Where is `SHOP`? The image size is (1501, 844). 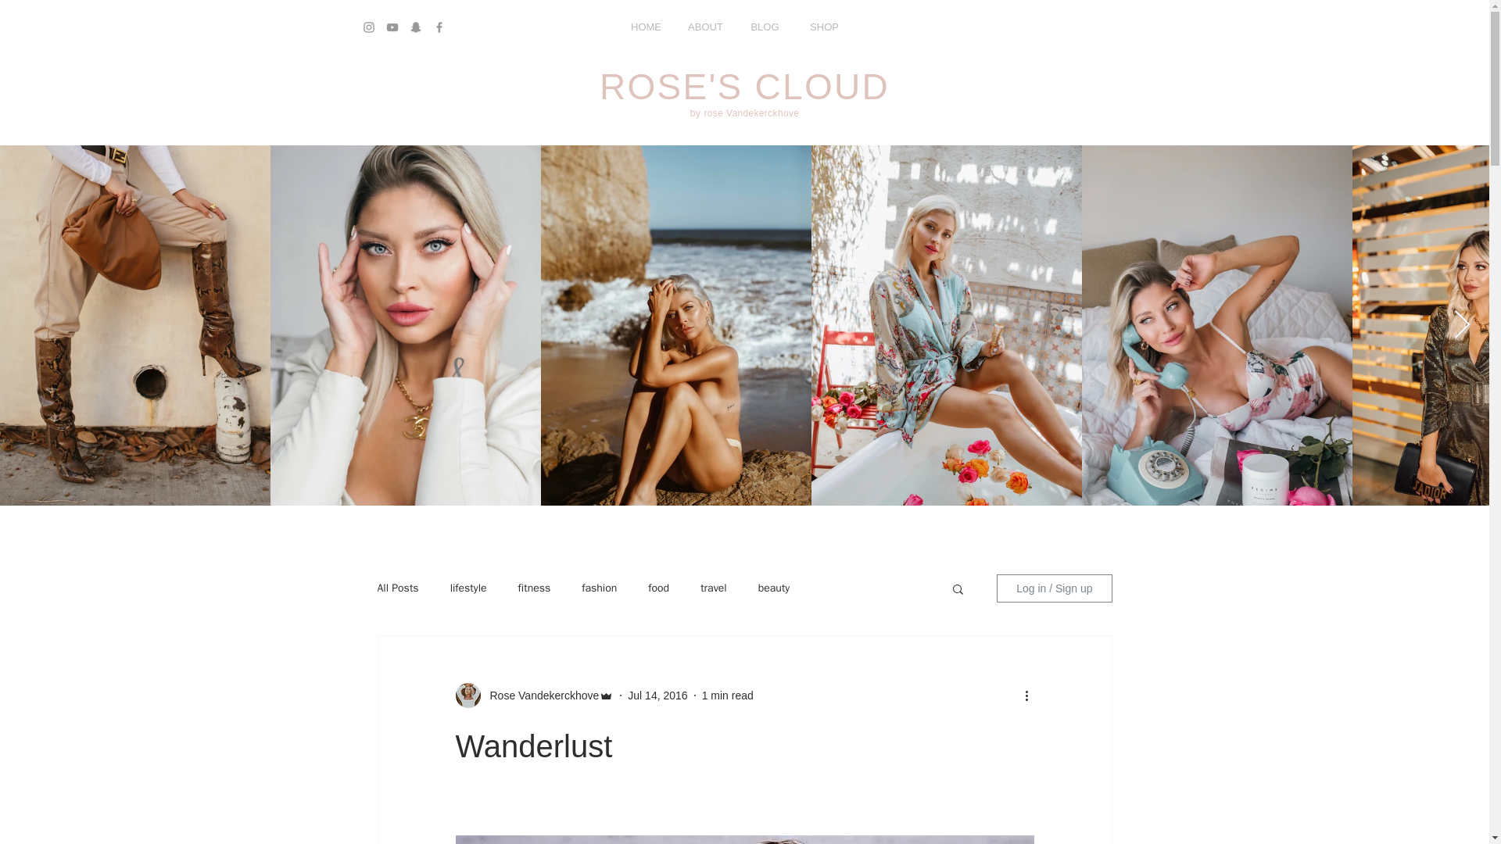 SHOP is located at coordinates (824, 27).